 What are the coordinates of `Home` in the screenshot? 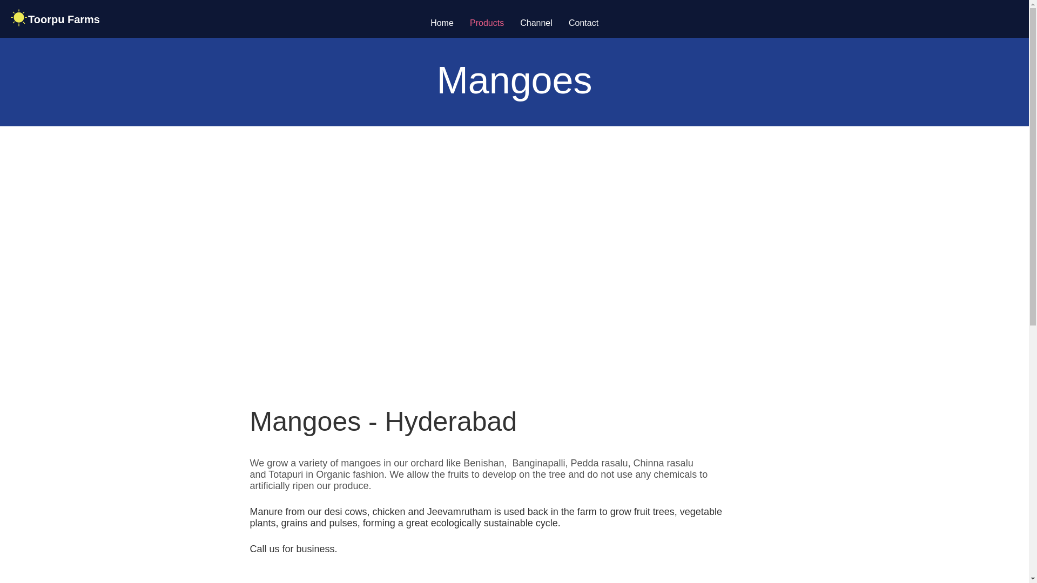 It's located at (442, 23).